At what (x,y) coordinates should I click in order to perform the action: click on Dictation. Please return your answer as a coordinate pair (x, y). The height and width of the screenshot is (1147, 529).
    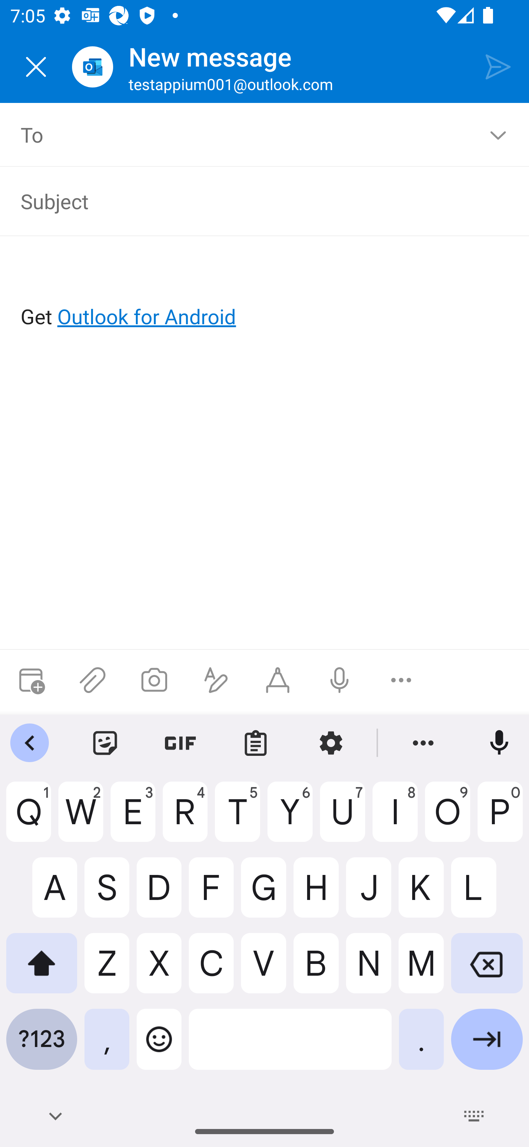
    Looking at the image, I should click on (339, 680).